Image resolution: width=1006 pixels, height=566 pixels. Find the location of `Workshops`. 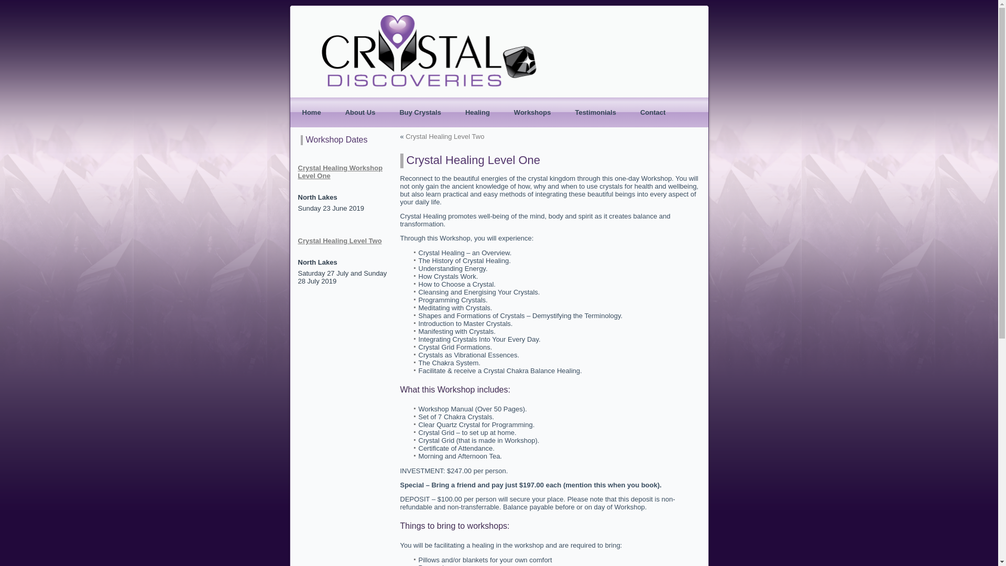

Workshops is located at coordinates (532, 112).